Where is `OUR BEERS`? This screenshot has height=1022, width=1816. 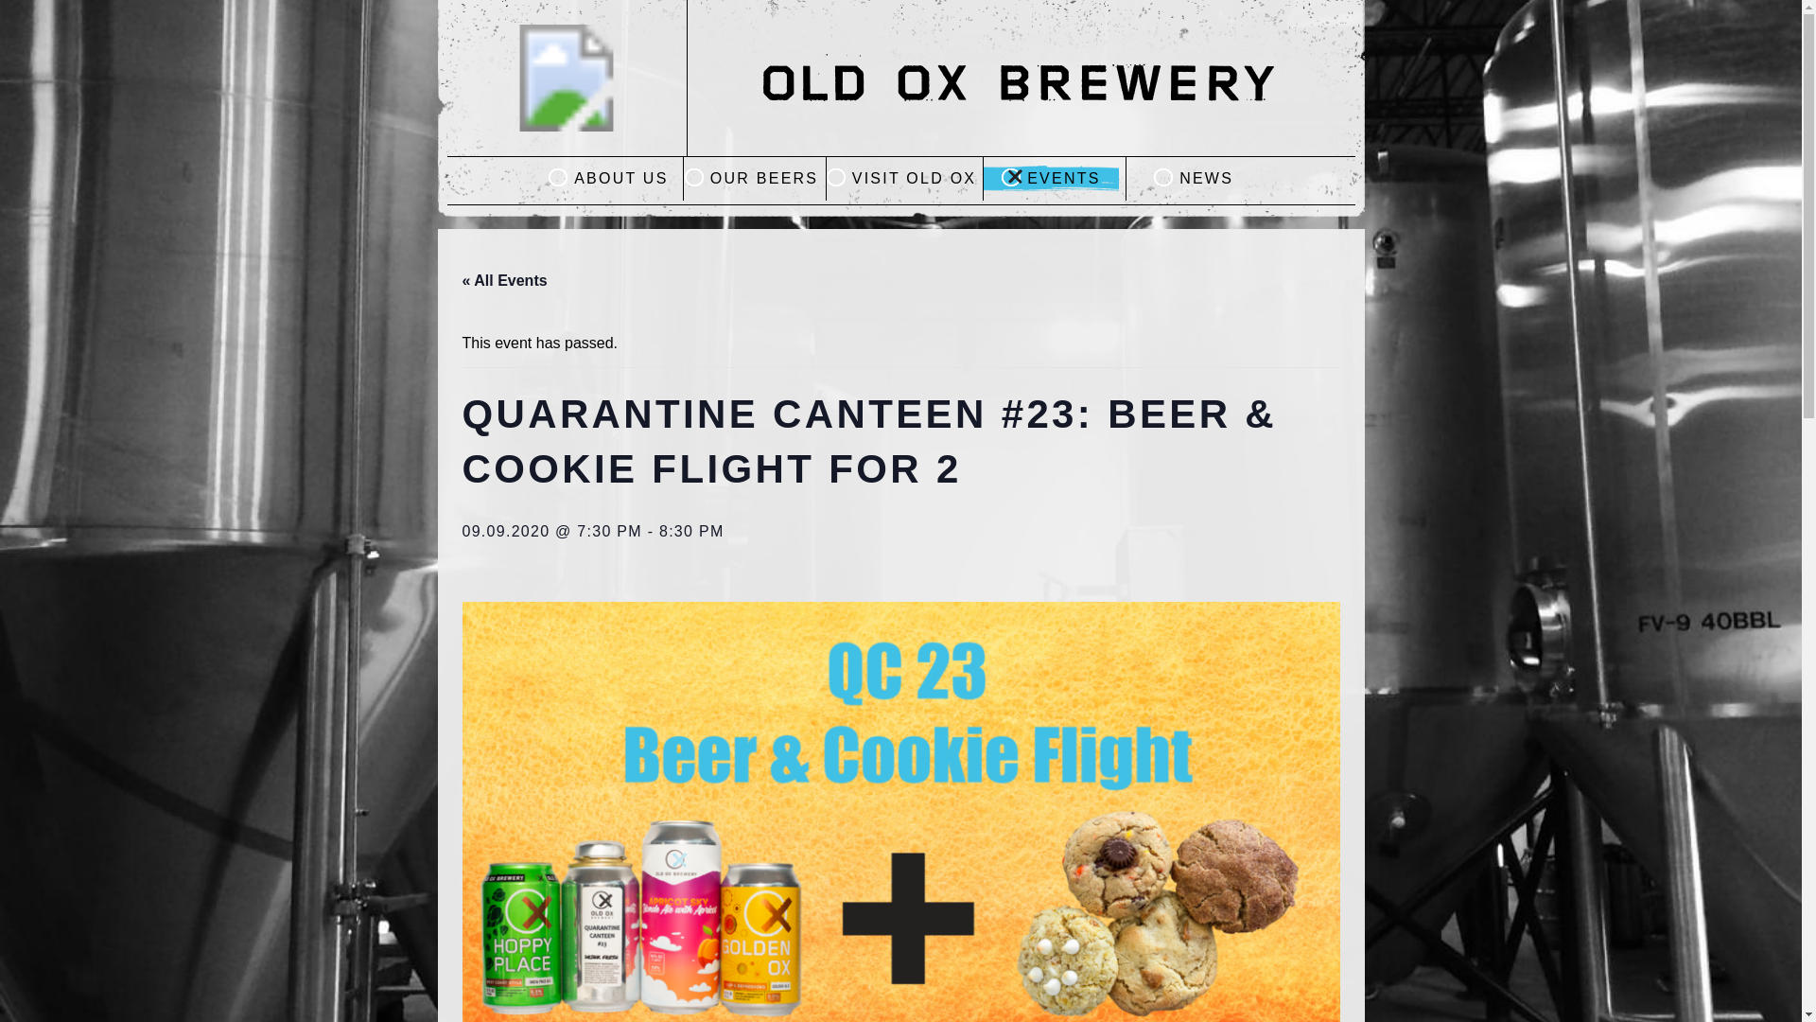
OUR BEERS is located at coordinates (751, 178).